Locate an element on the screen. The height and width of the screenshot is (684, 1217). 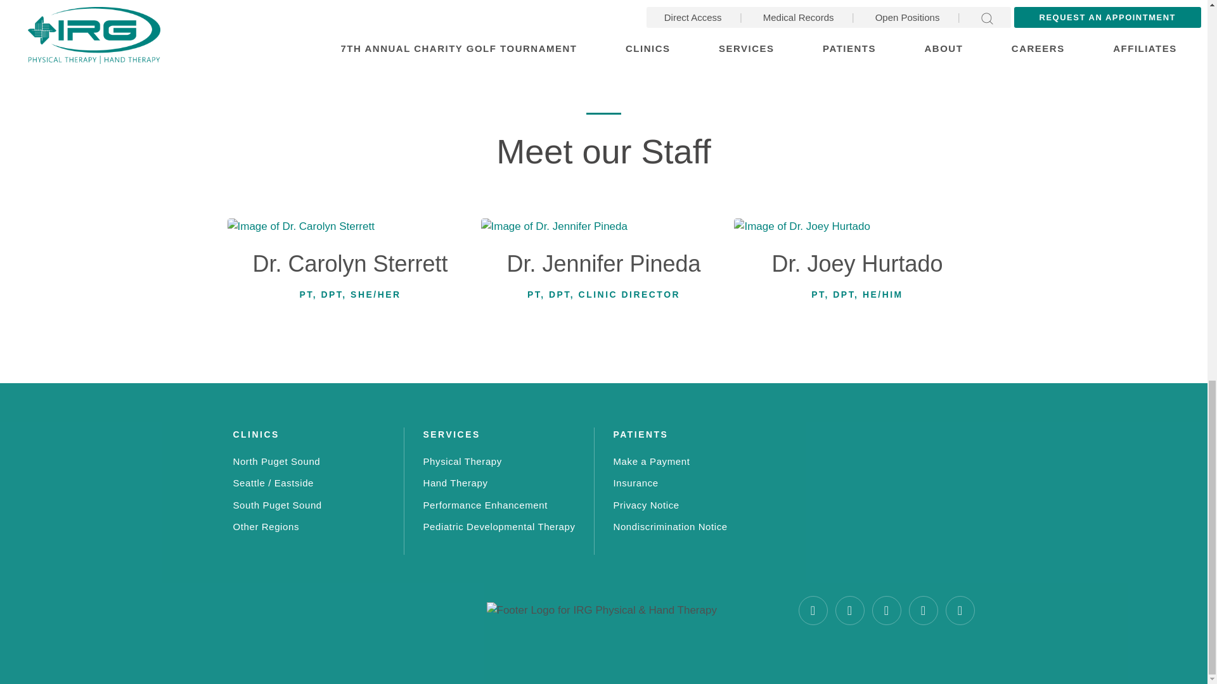
Spotify is located at coordinates (960, 611).